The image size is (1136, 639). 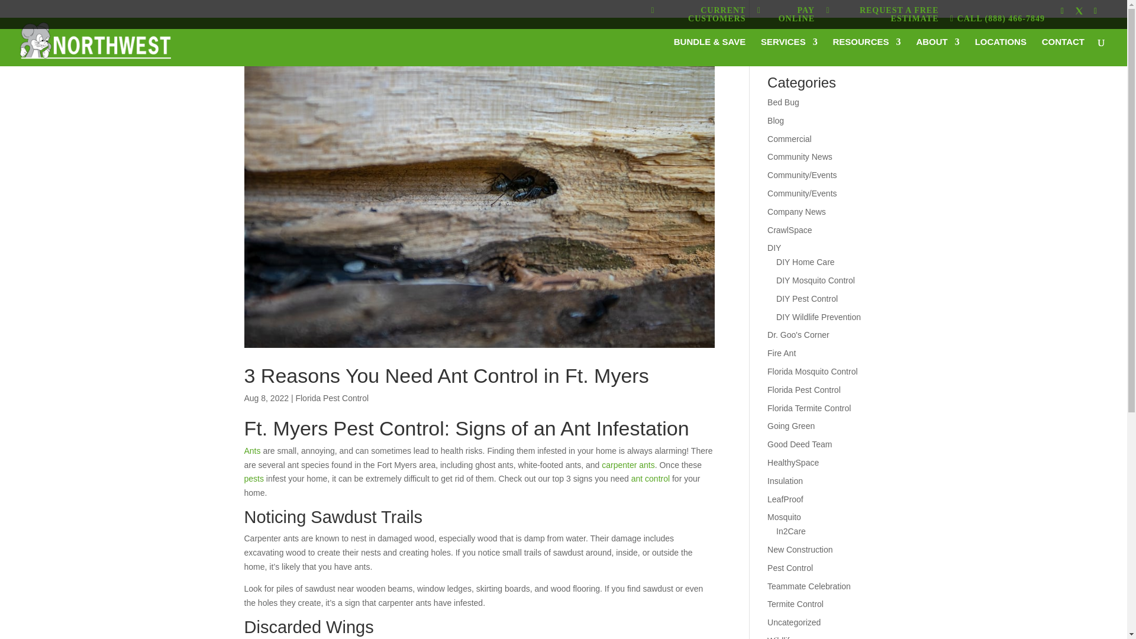 What do you see at coordinates (786, 17) in the screenshot?
I see `PAY ONLINE` at bounding box center [786, 17].